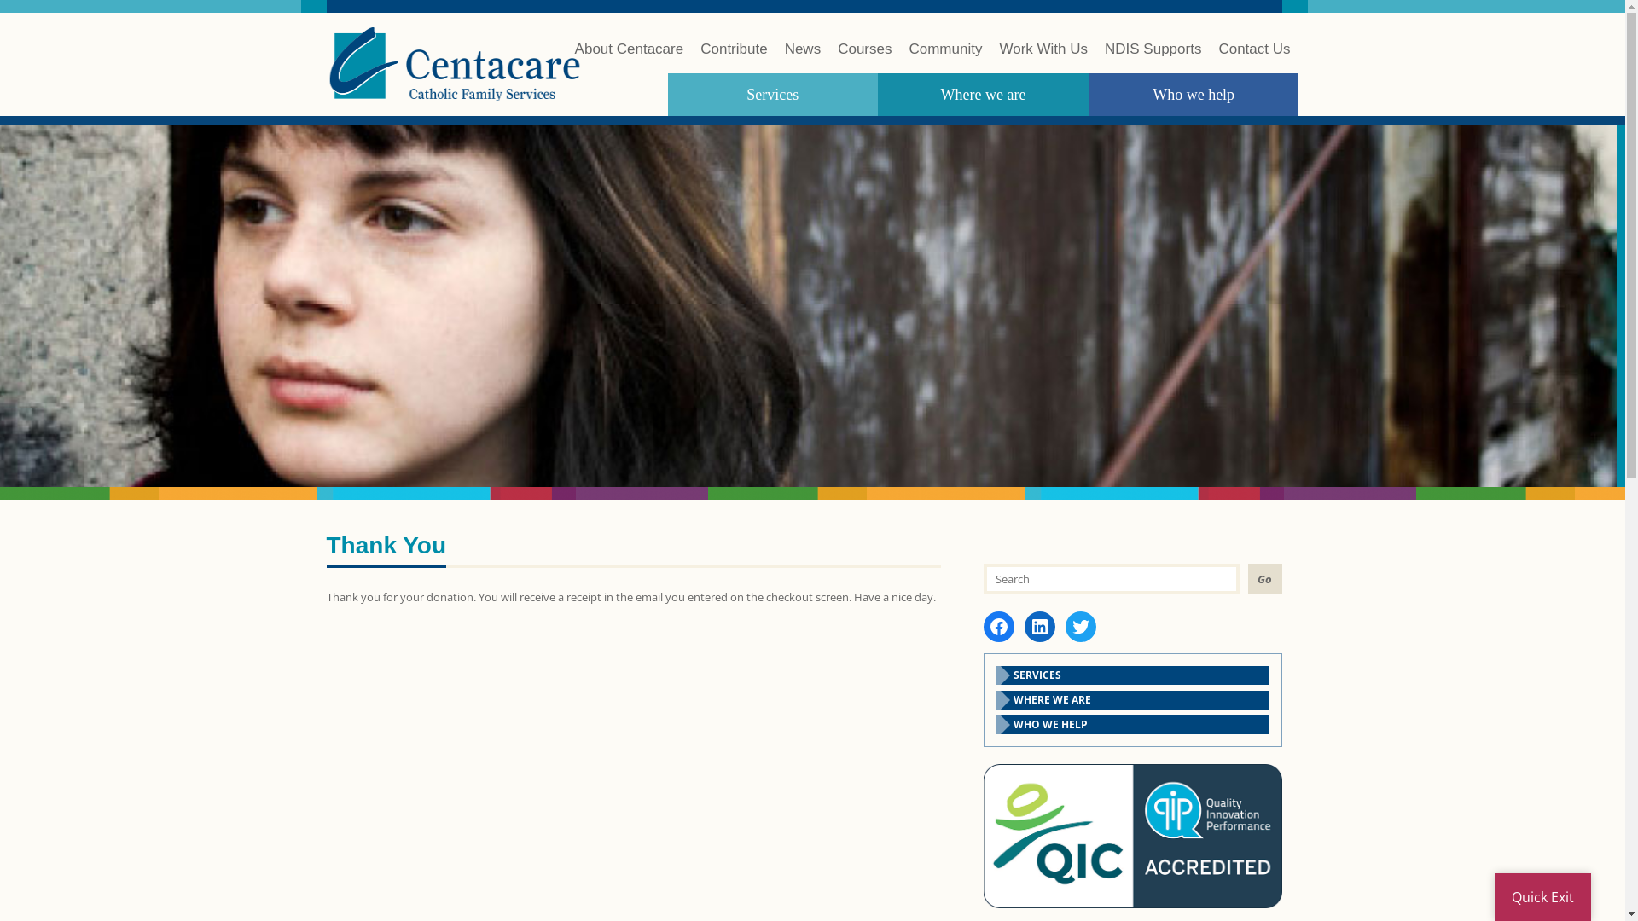 The image size is (1638, 921). What do you see at coordinates (1043, 58) in the screenshot?
I see `Work With Us` at bounding box center [1043, 58].